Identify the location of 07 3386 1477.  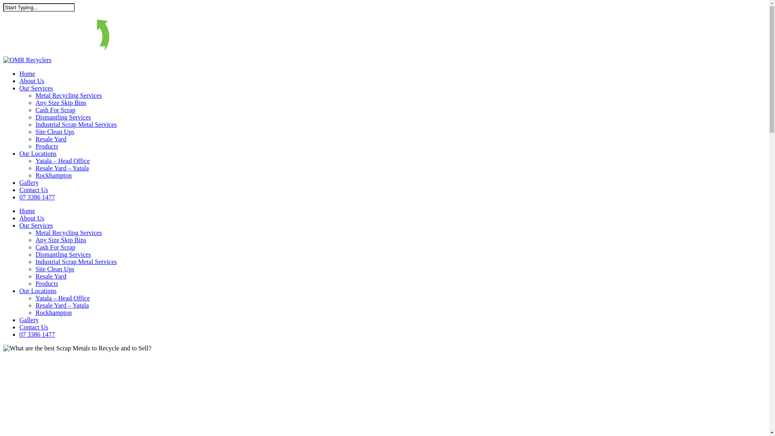
(37, 197).